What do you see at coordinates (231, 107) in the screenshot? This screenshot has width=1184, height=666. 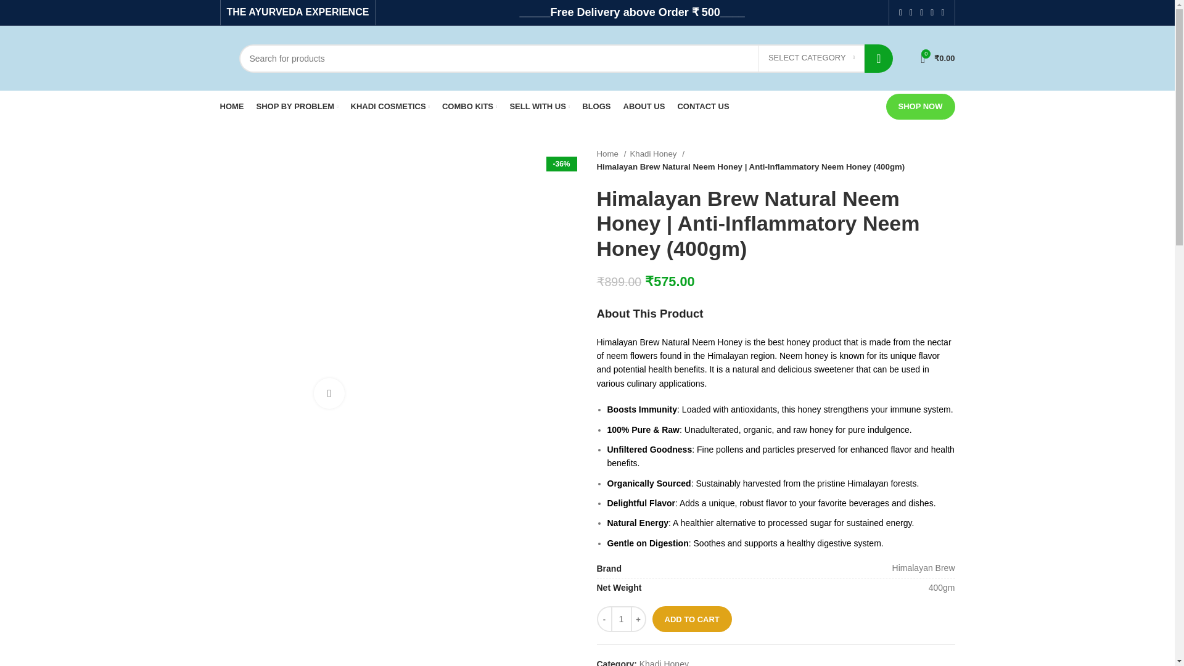 I see `HOME` at bounding box center [231, 107].